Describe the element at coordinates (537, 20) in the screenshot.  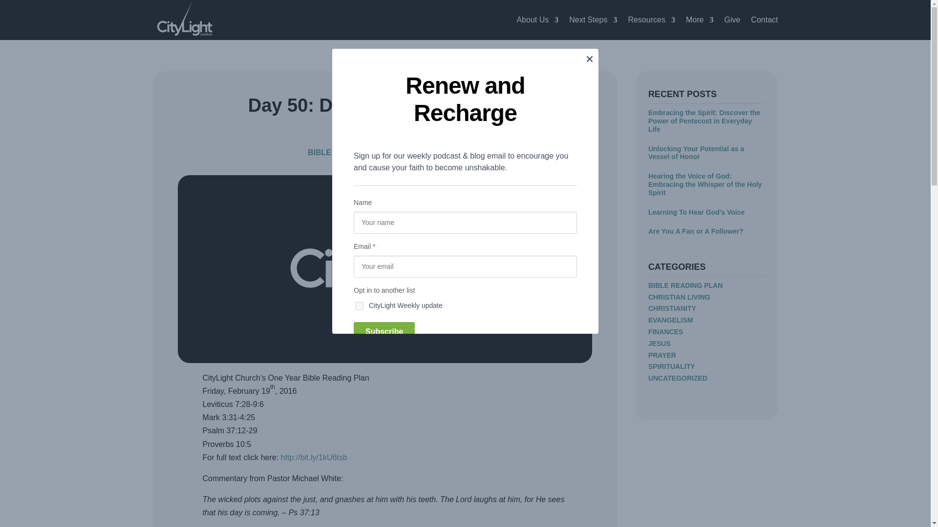
I see `About Us` at that location.